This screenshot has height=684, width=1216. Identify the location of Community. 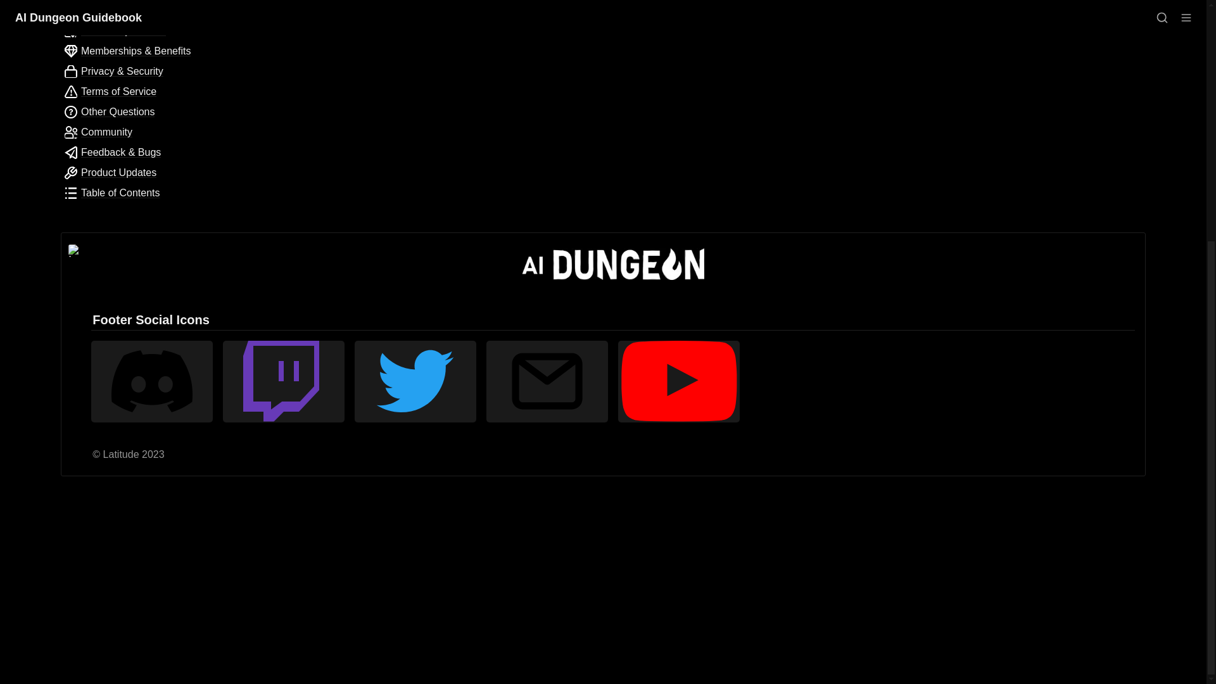
(146, 132).